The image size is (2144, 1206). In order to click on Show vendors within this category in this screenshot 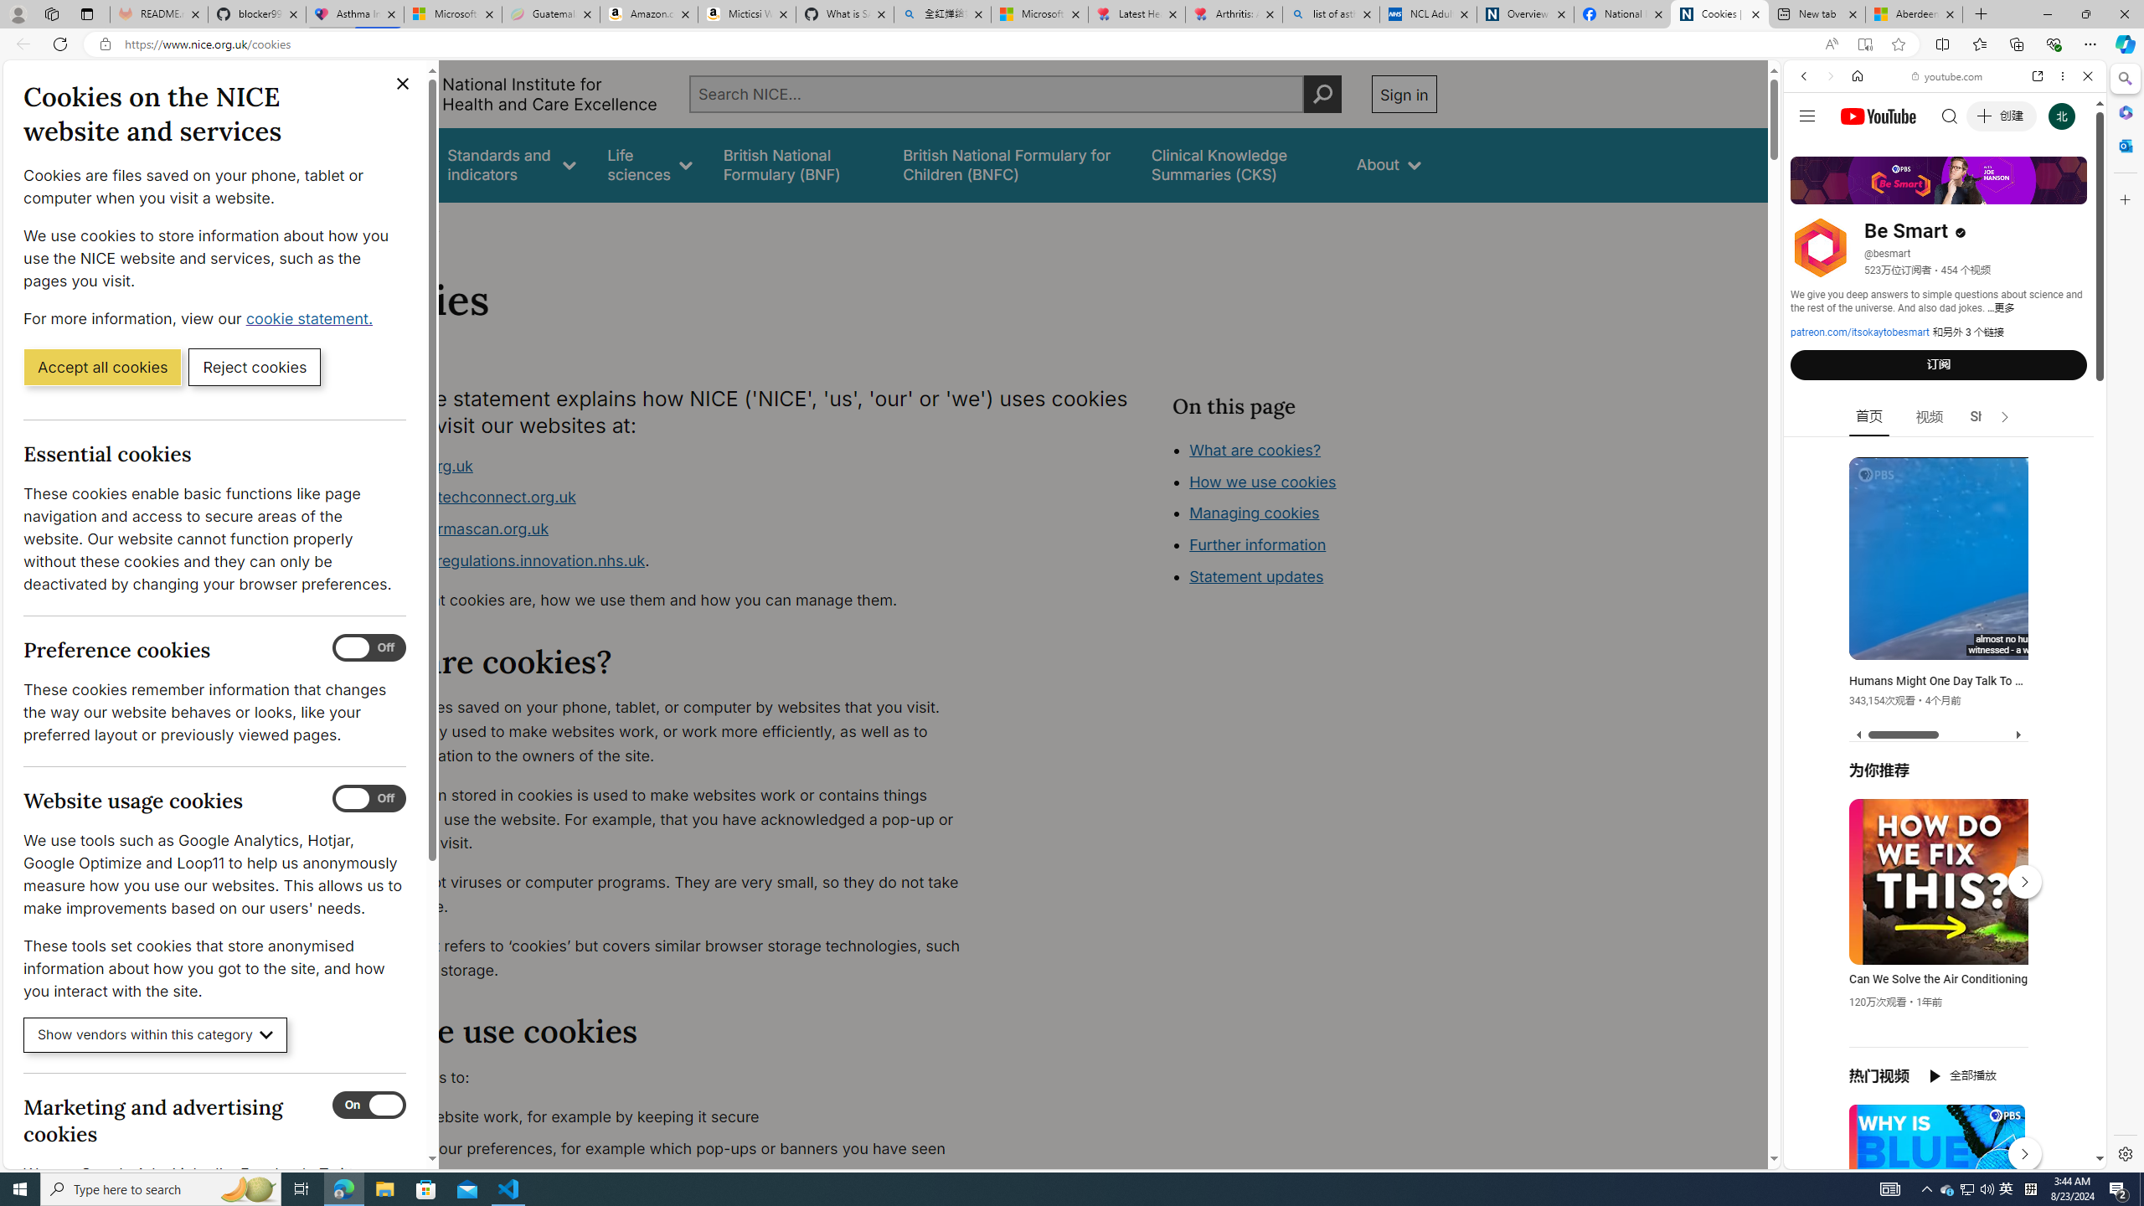, I will do `click(156, 1035)`.